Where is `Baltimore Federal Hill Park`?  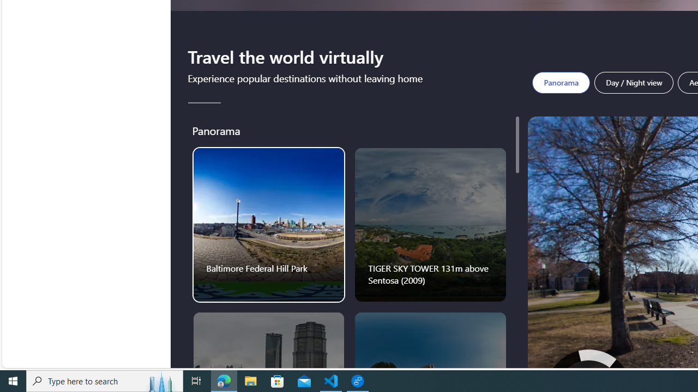 Baltimore Federal Hill Park is located at coordinates (268, 224).